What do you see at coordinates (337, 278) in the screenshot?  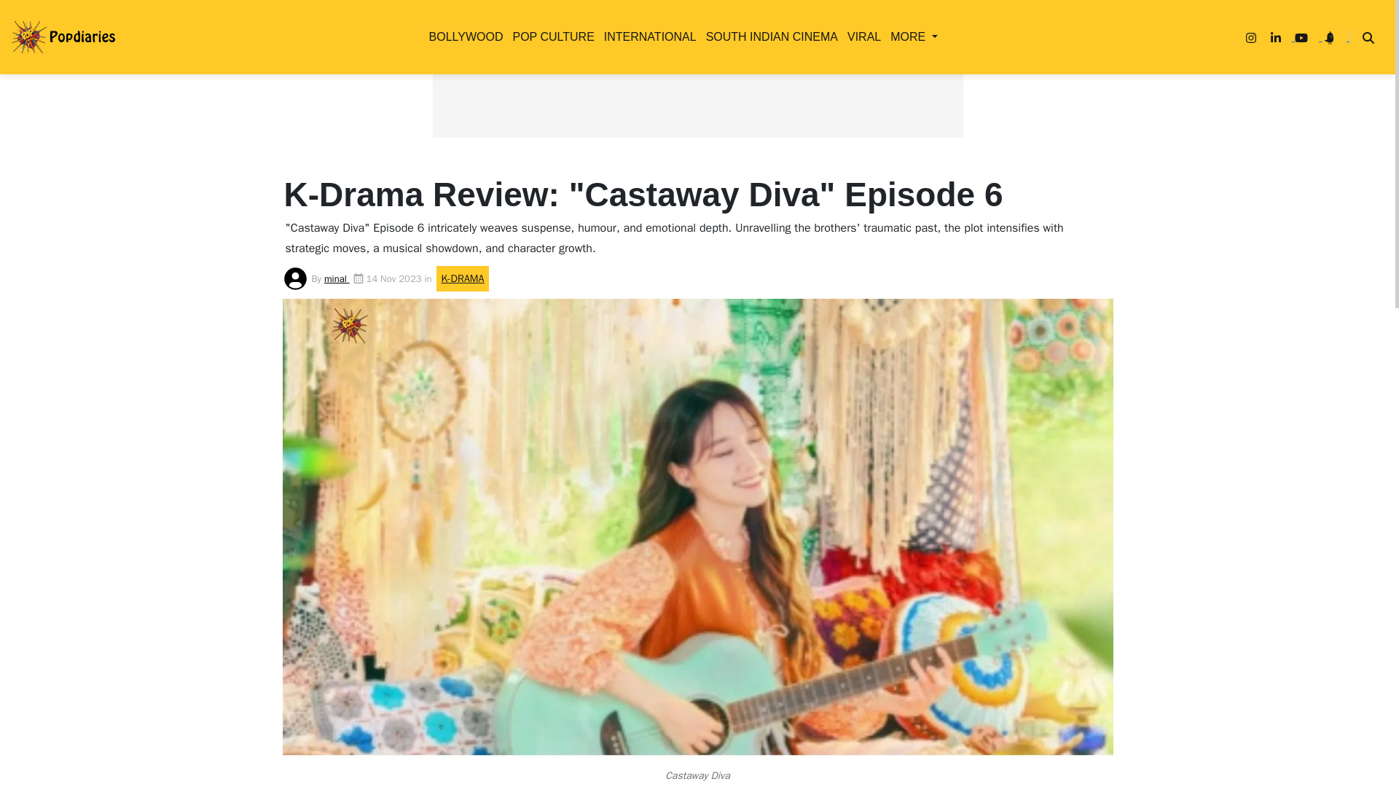 I see `minal` at bounding box center [337, 278].